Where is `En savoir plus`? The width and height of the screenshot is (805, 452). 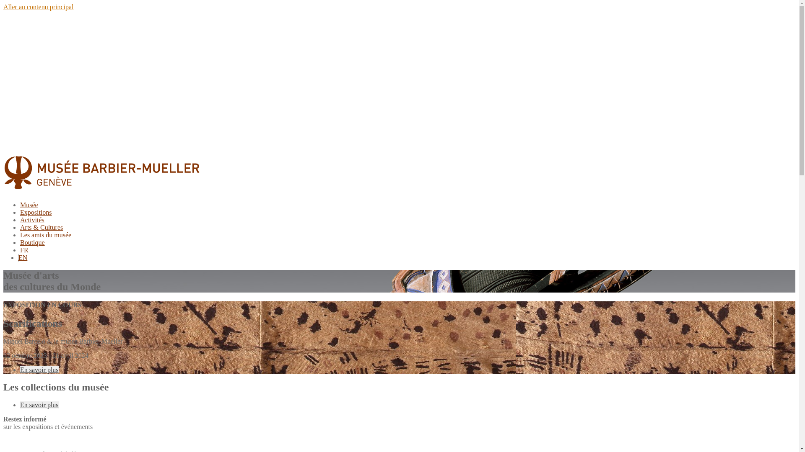 En savoir plus is located at coordinates (39, 405).